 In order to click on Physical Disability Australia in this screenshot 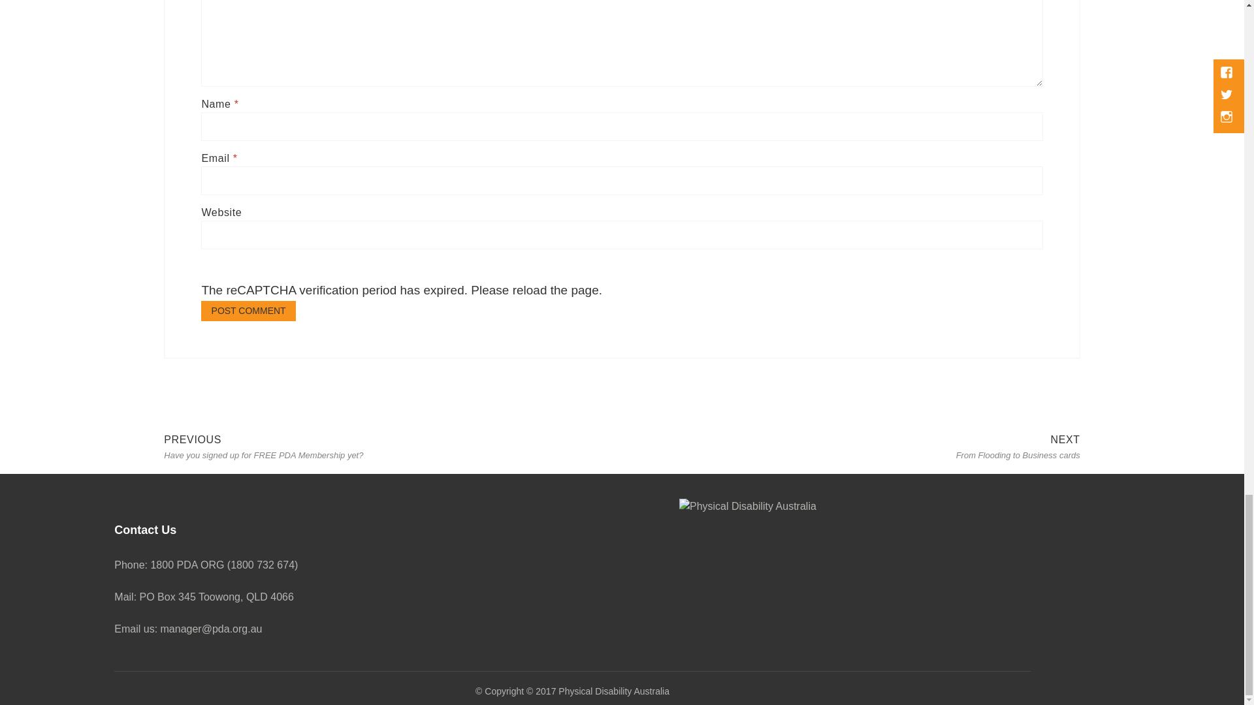, I will do `click(577, 691)`.